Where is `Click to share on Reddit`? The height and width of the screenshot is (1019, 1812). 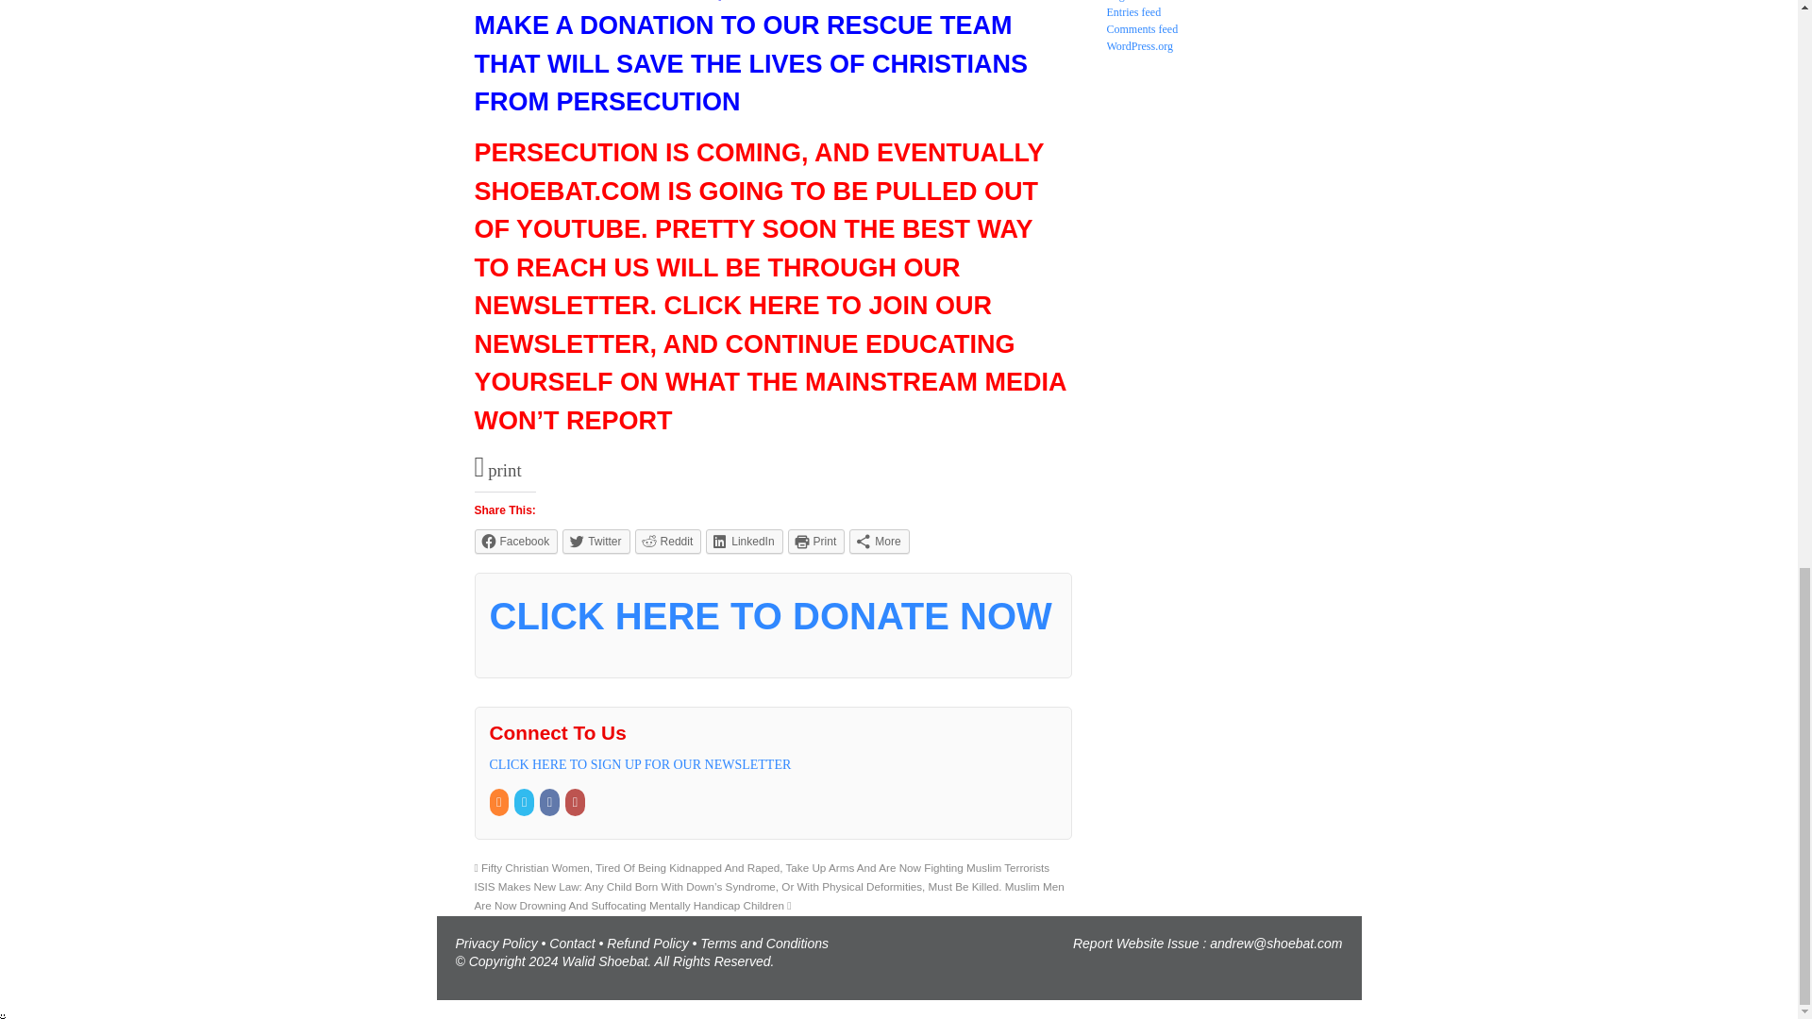
Click to share on Reddit is located at coordinates (668, 542).